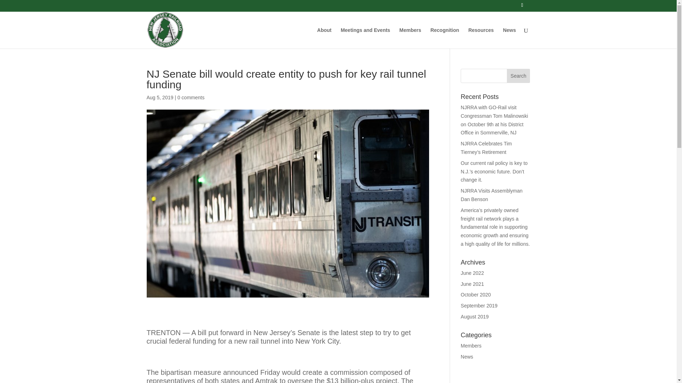  Describe the element at coordinates (472, 273) in the screenshot. I see `June 2022` at that location.